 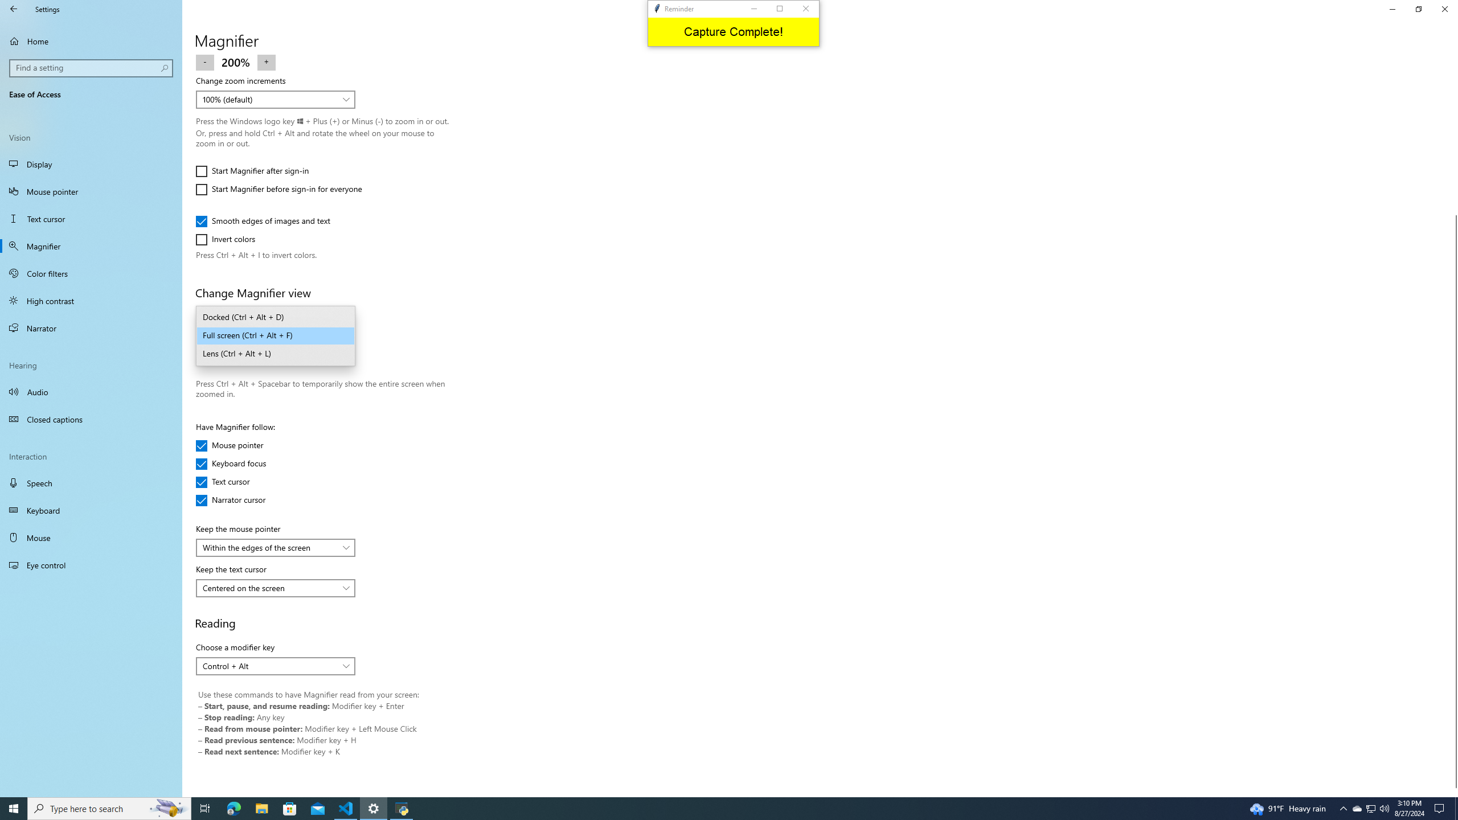 What do you see at coordinates (91, 41) in the screenshot?
I see `Home` at bounding box center [91, 41].